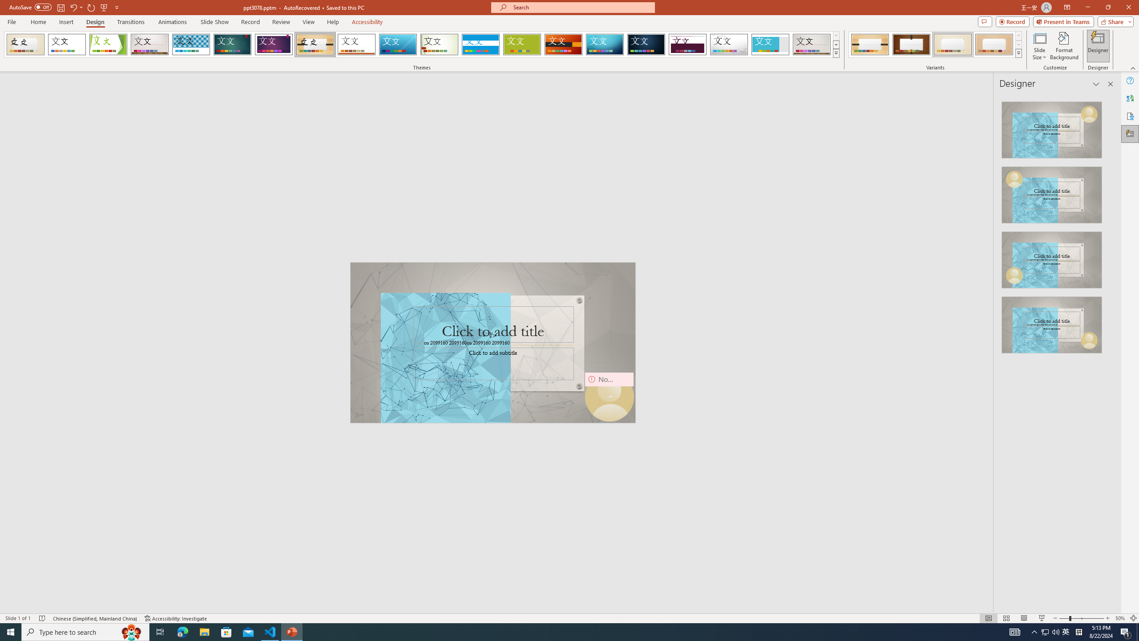  What do you see at coordinates (494, 363) in the screenshot?
I see `Subtitle TextBox` at bounding box center [494, 363].